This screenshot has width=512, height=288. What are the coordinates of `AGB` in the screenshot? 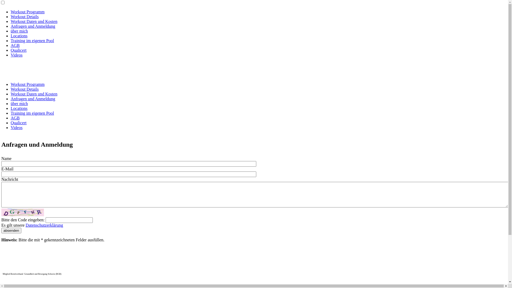 It's located at (15, 45).